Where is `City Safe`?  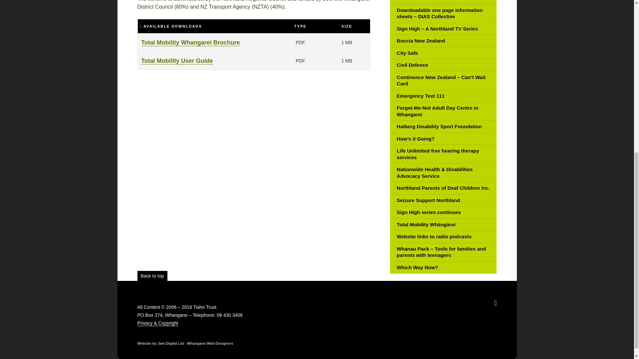
City Safe is located at coordinates (443, 53).